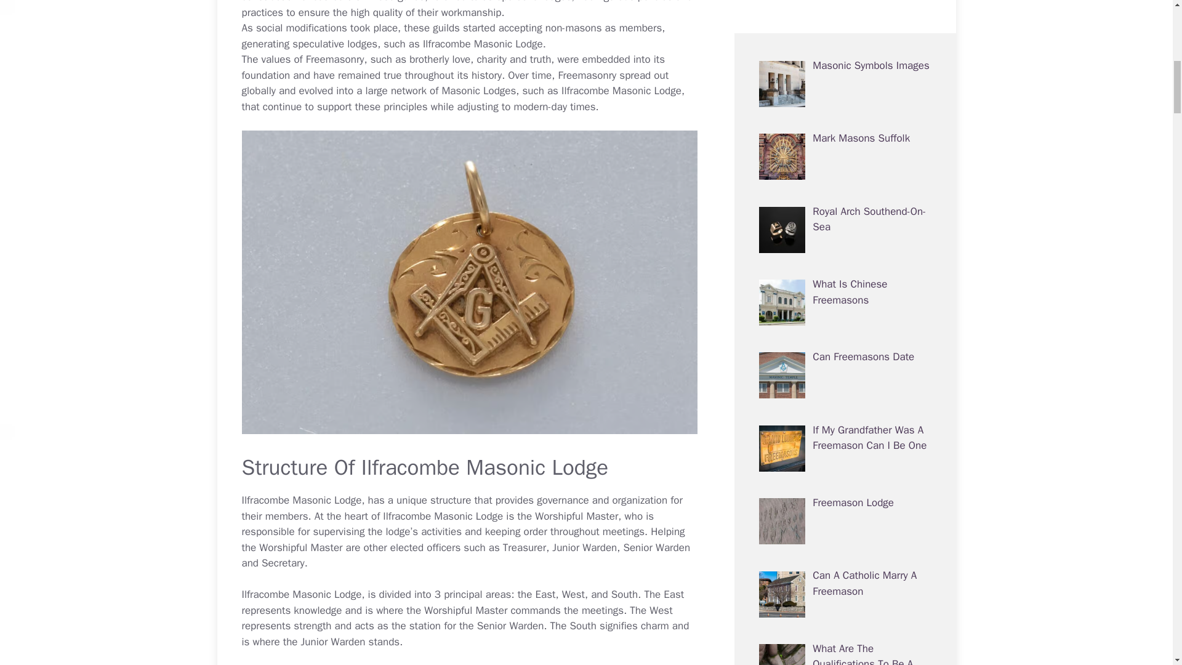 This screenshot has width=1182, height=665. What do you see at coordinates (853, 269) in the screenshot?
I see `How Much Does Freemasonry Cost` at bounding box center [853, 269].